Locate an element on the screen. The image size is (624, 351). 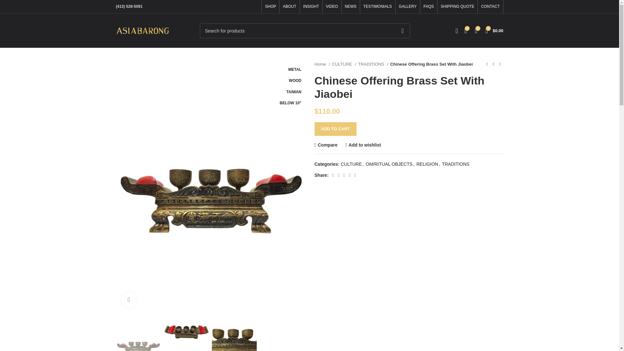
CONTACT is located at coordinates (490, 6).